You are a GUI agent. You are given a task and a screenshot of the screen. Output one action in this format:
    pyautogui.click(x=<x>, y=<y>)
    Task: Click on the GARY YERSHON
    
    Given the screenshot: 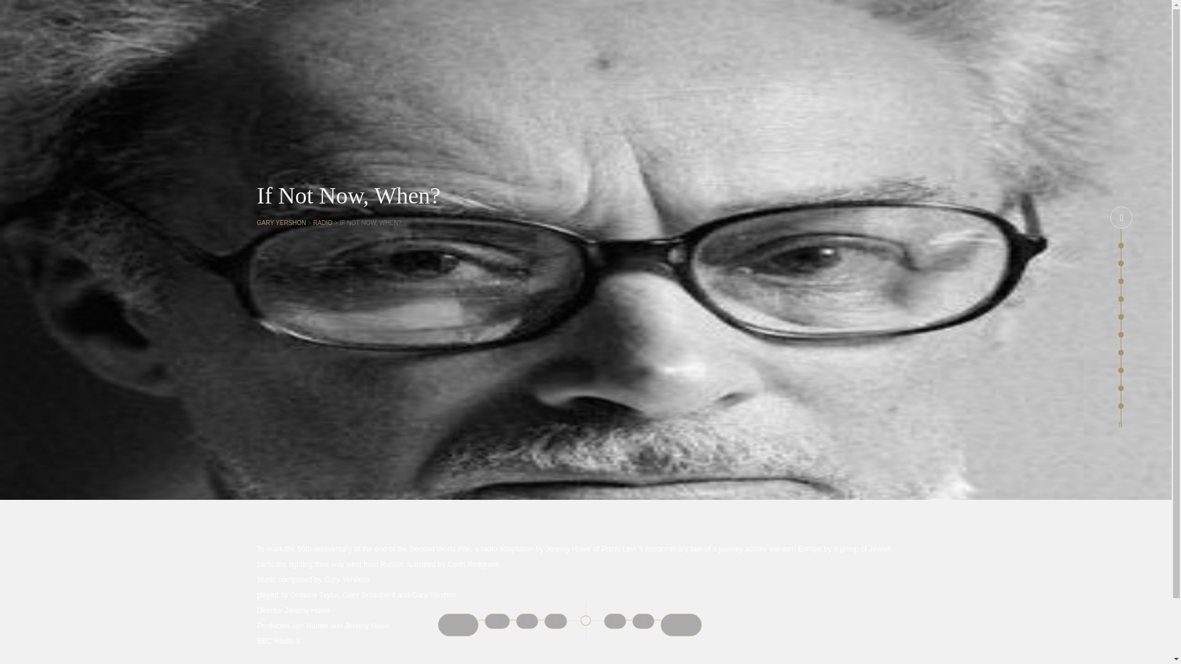 What is the action you would take?
    pyautogui.click(x=282, y=223)
    